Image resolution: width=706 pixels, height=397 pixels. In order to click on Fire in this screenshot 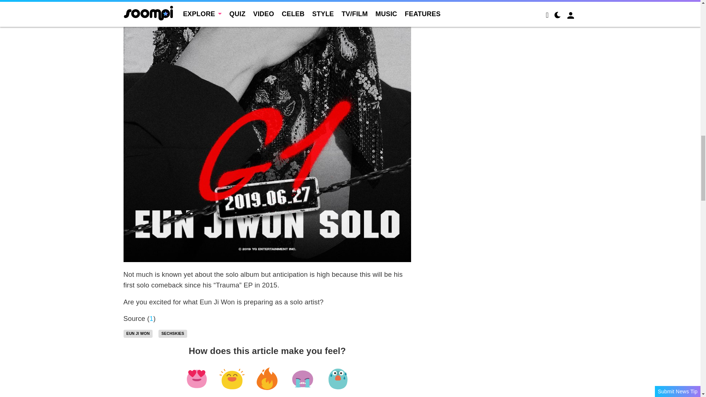, I will do `click(267, 379)`.